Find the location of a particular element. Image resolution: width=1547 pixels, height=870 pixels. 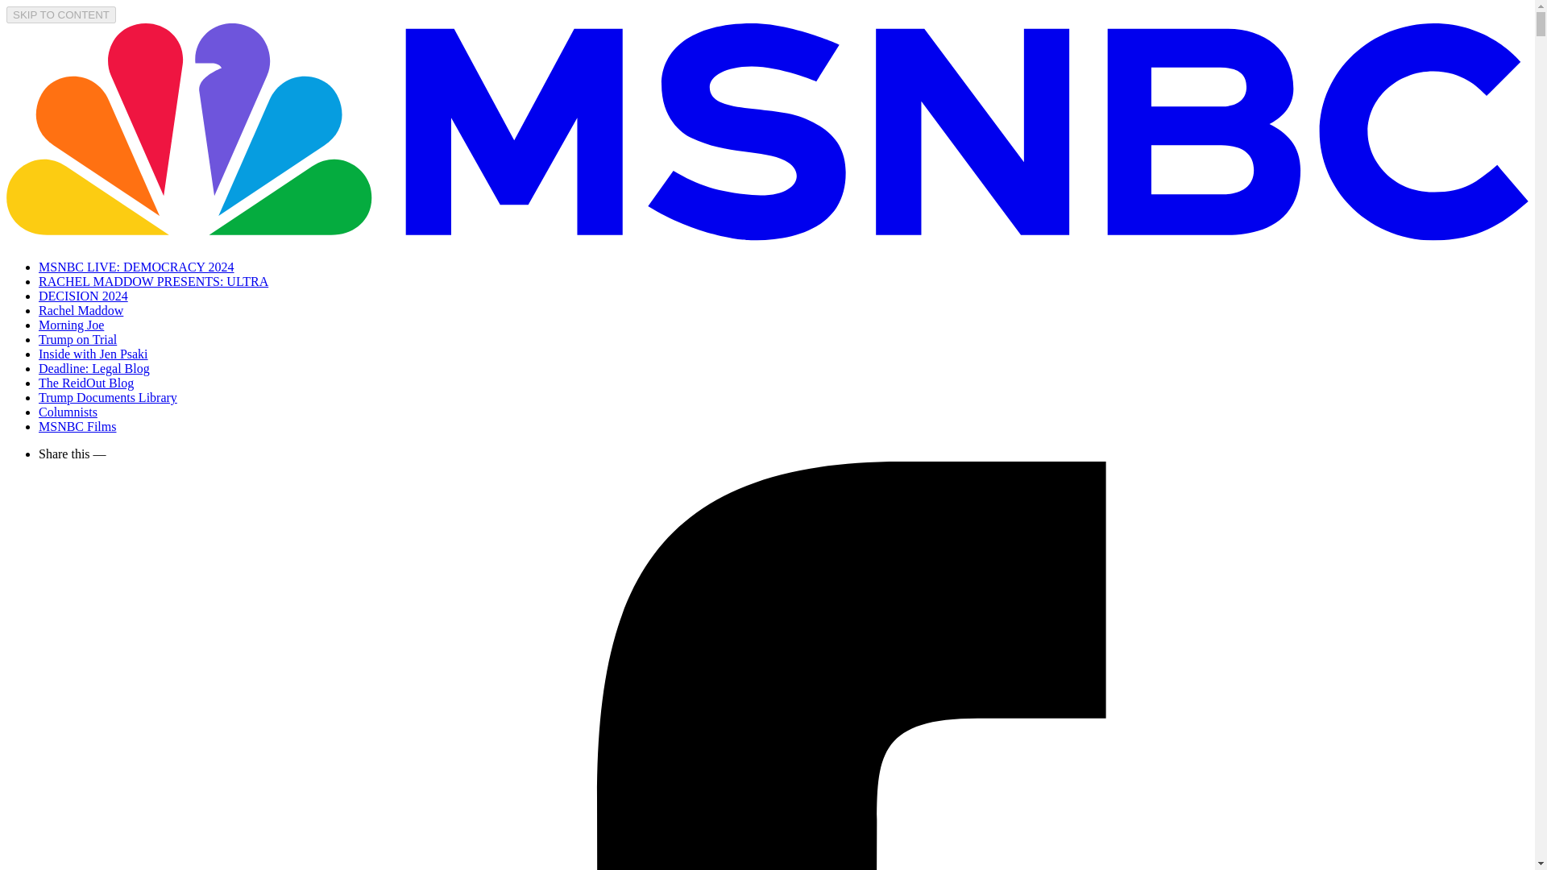

Rachel Maddow is located at coordinates (81, 310).